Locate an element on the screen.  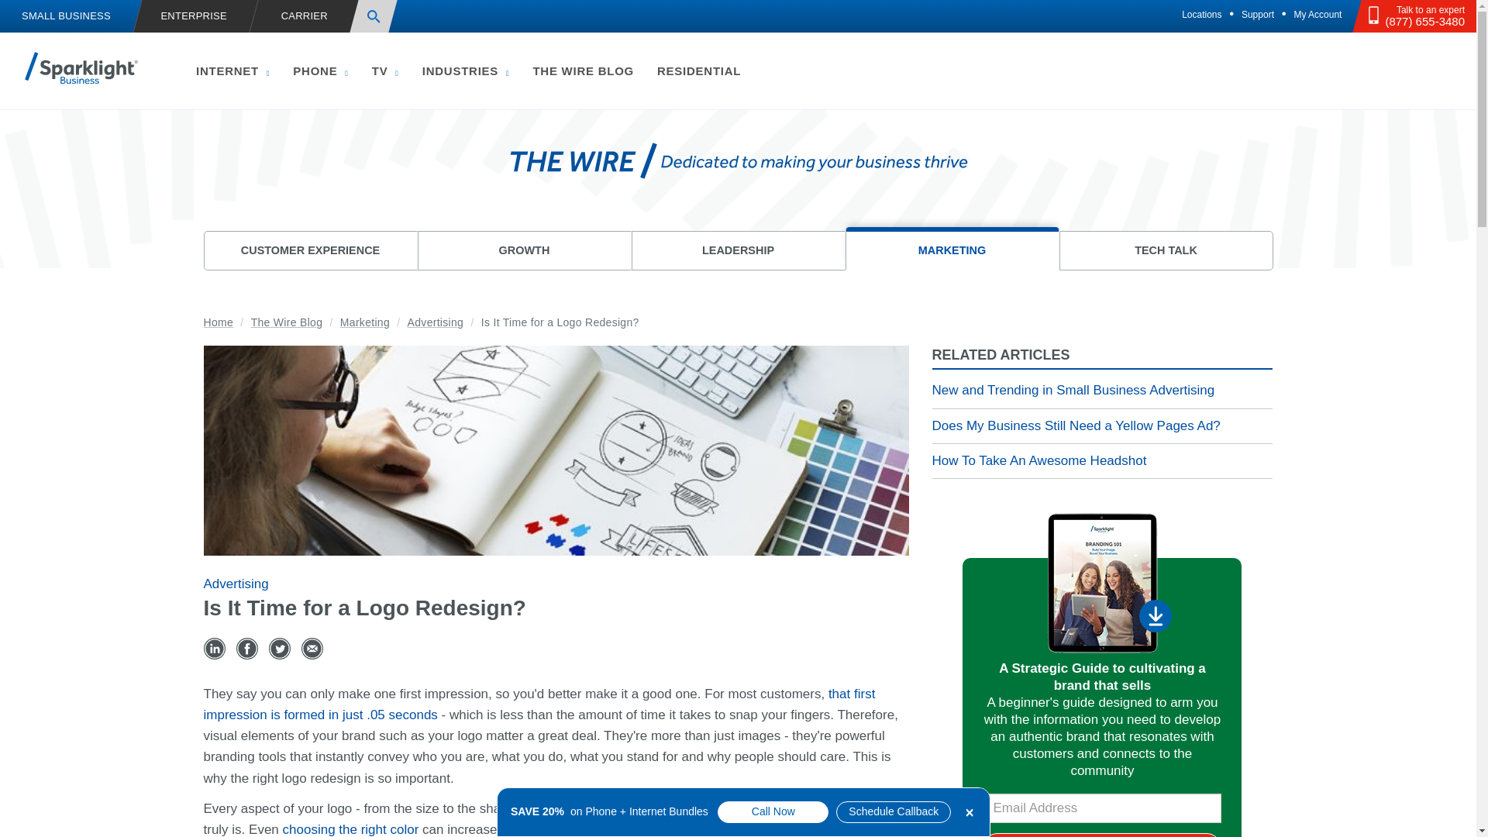
SMALL BUSINESS is located at coordinates (66, 17).